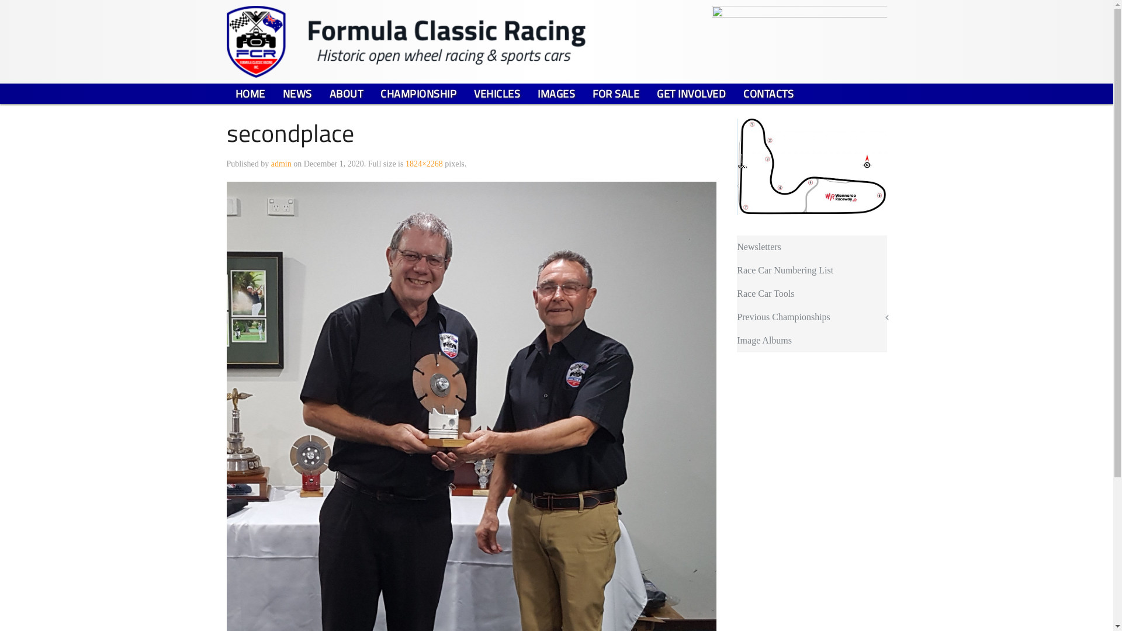  Describe the element at coordinates (556, 93) in the screenshot. I see `IMAGES` at that location.